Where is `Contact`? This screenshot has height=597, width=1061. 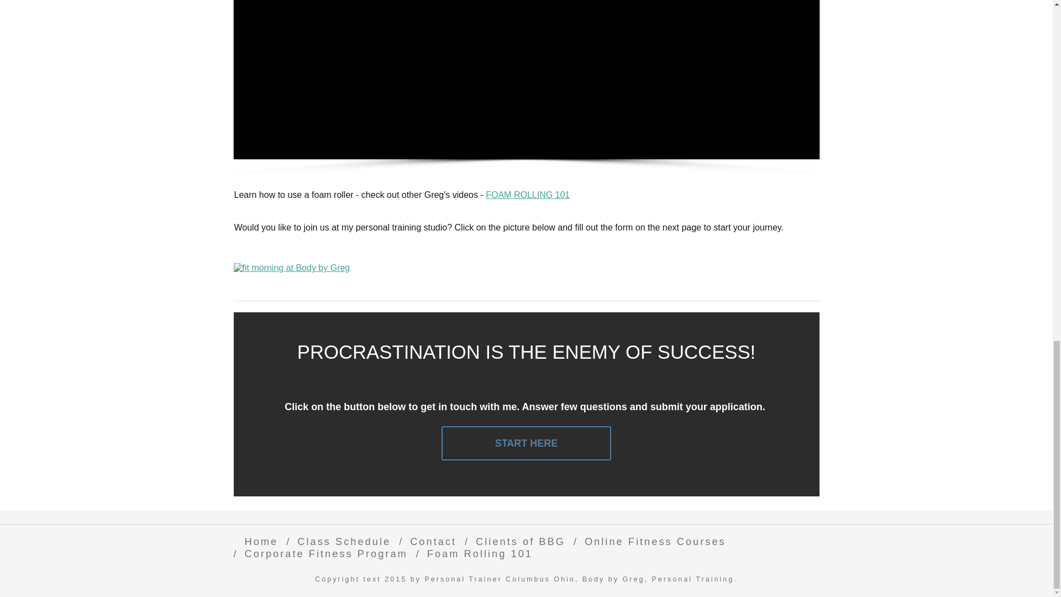
Contact is located at coordinates (430, 541).